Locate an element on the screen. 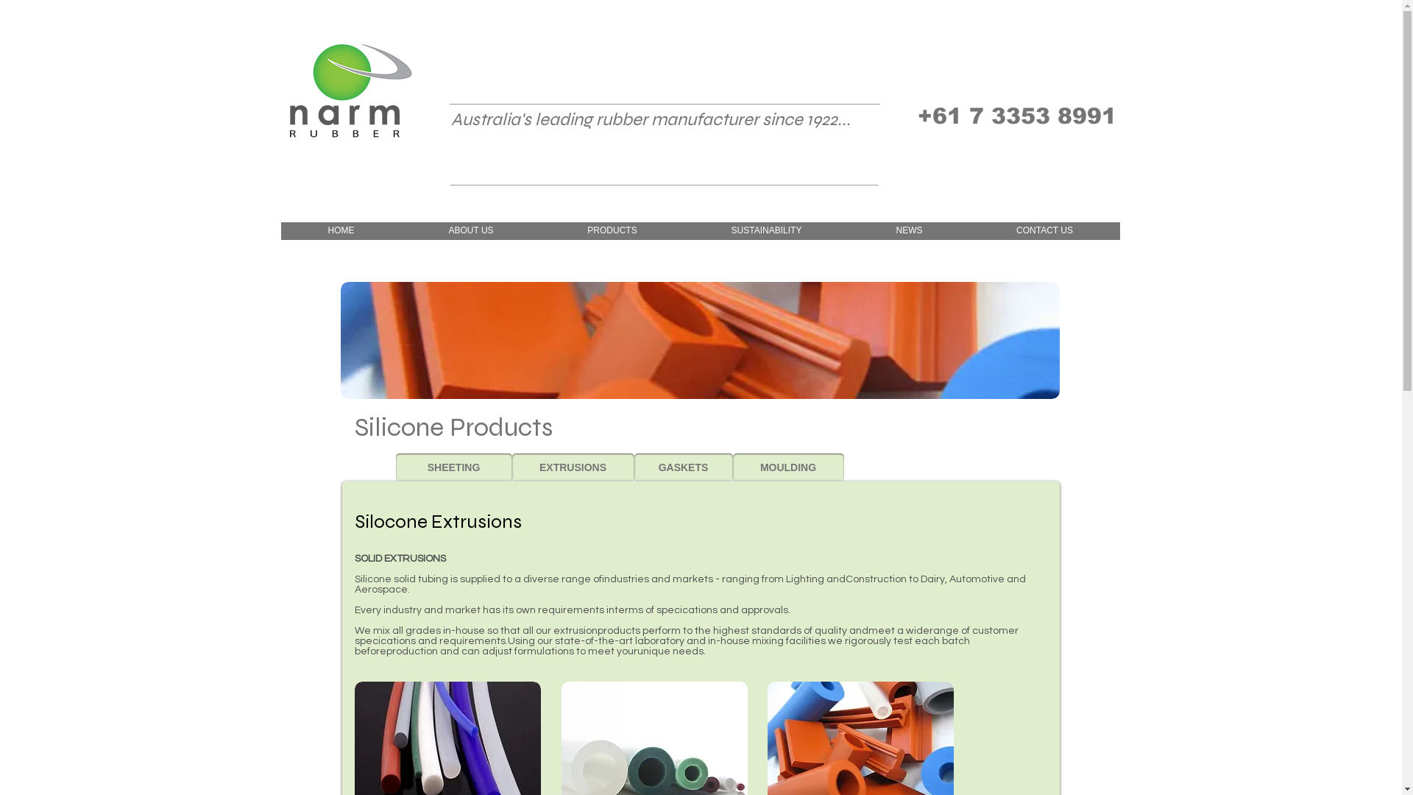 This screenshot has height=795, width=1413. SUSTAINABILITY is located at coordinates (767, 236).